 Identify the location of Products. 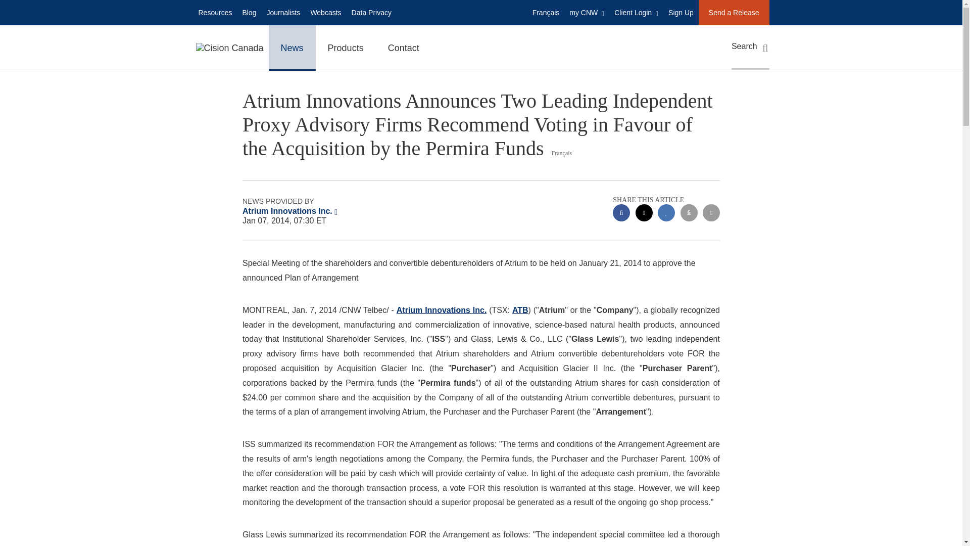
(346, 48).